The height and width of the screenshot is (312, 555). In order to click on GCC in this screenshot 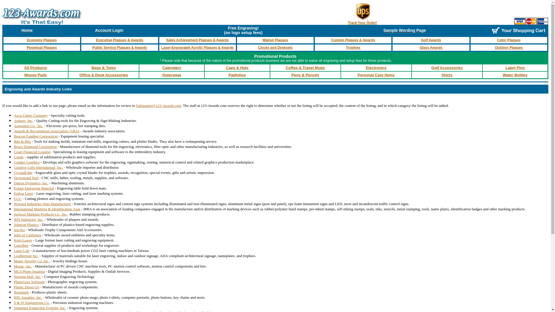, I will do `click(18, 199)`.